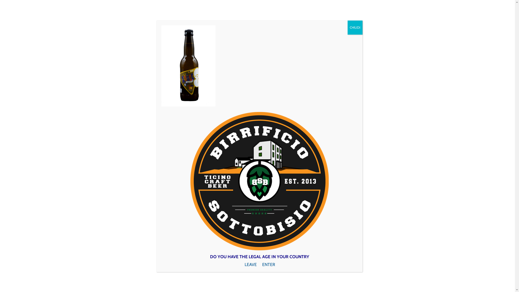 The height and width of the screenshot is (292, 519). Describe the element at coordinates (322, 34) in the screenshot. I see `NEWS` at that location.